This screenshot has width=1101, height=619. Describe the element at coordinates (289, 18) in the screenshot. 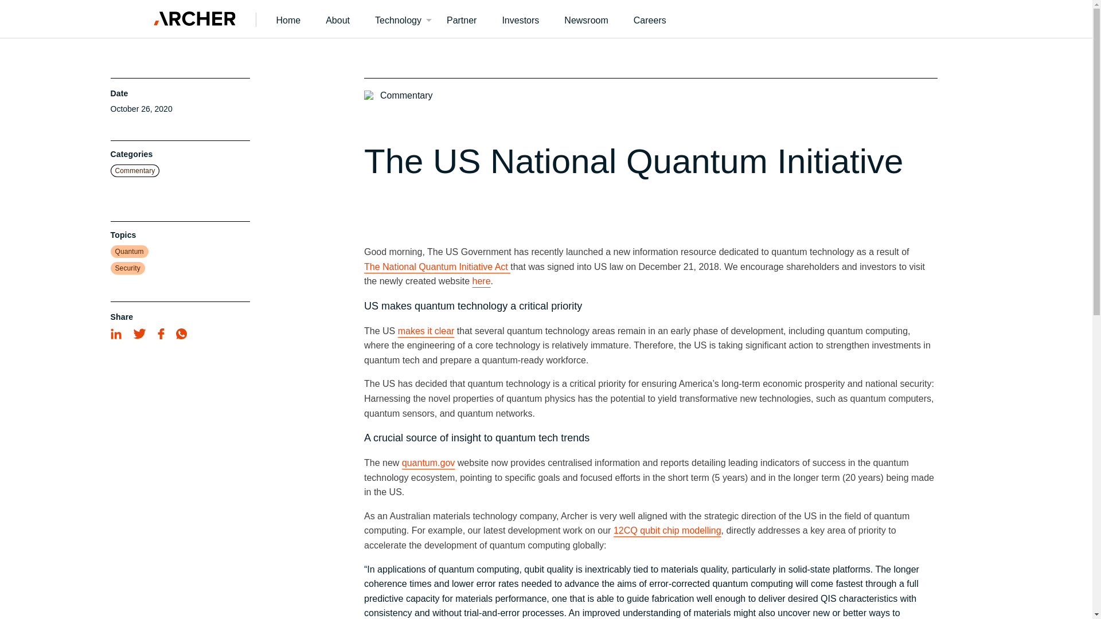

I see `Home` at that location.